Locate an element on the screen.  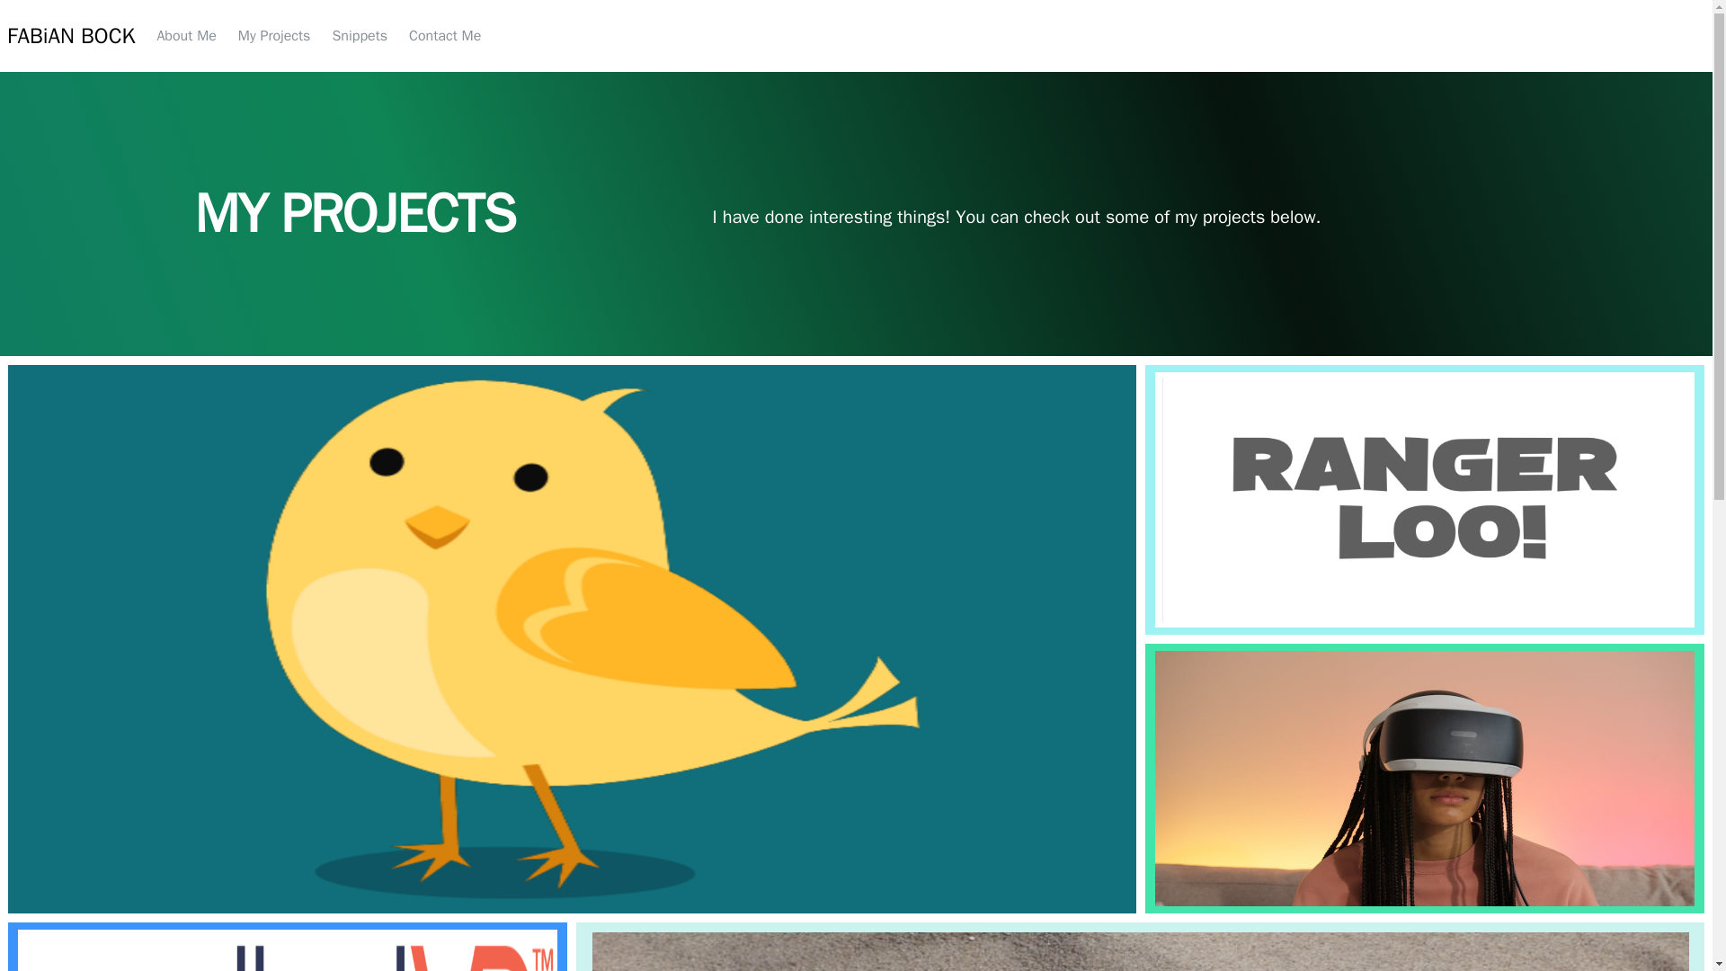
Snippets is located at coordinates (359, 36).